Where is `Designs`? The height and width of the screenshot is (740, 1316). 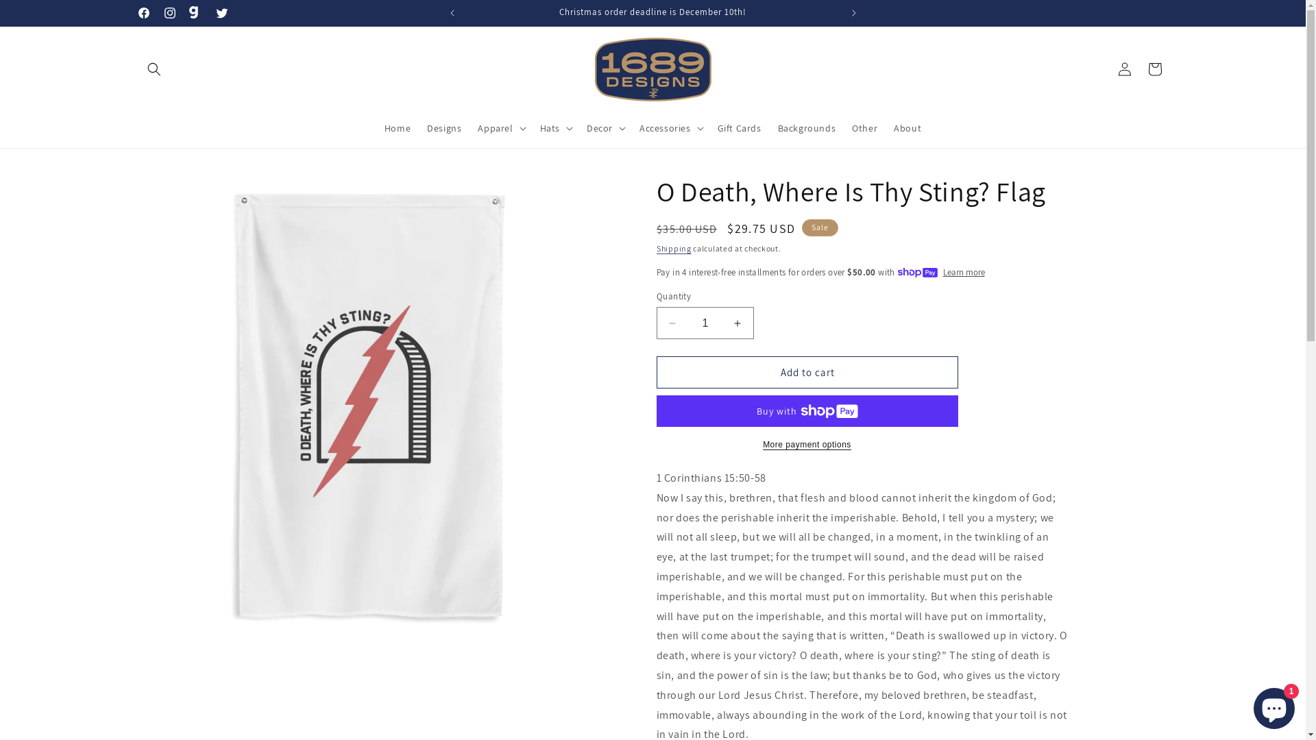
Designs is located at coordinates (444, 128).